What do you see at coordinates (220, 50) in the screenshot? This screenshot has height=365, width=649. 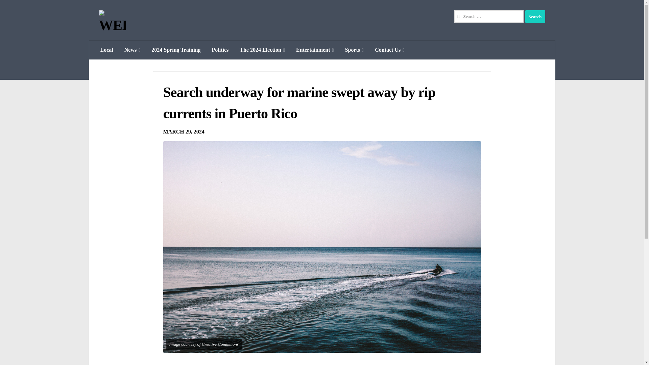 I see `Politics` at bounding box center [220, 50].